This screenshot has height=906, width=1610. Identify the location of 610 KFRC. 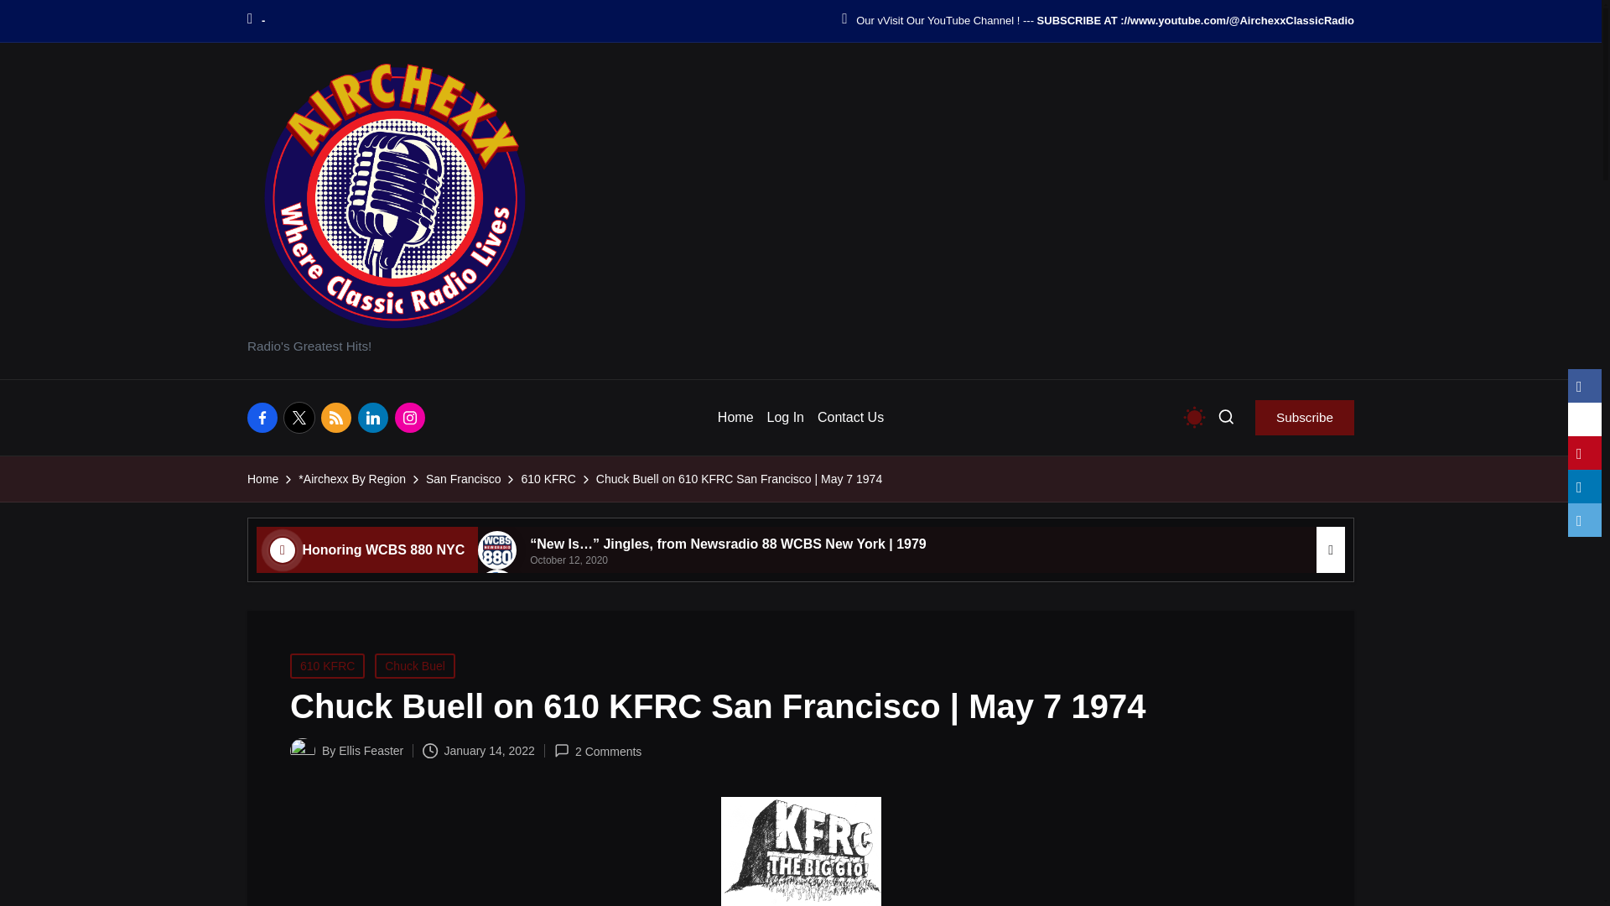
(547, 480).